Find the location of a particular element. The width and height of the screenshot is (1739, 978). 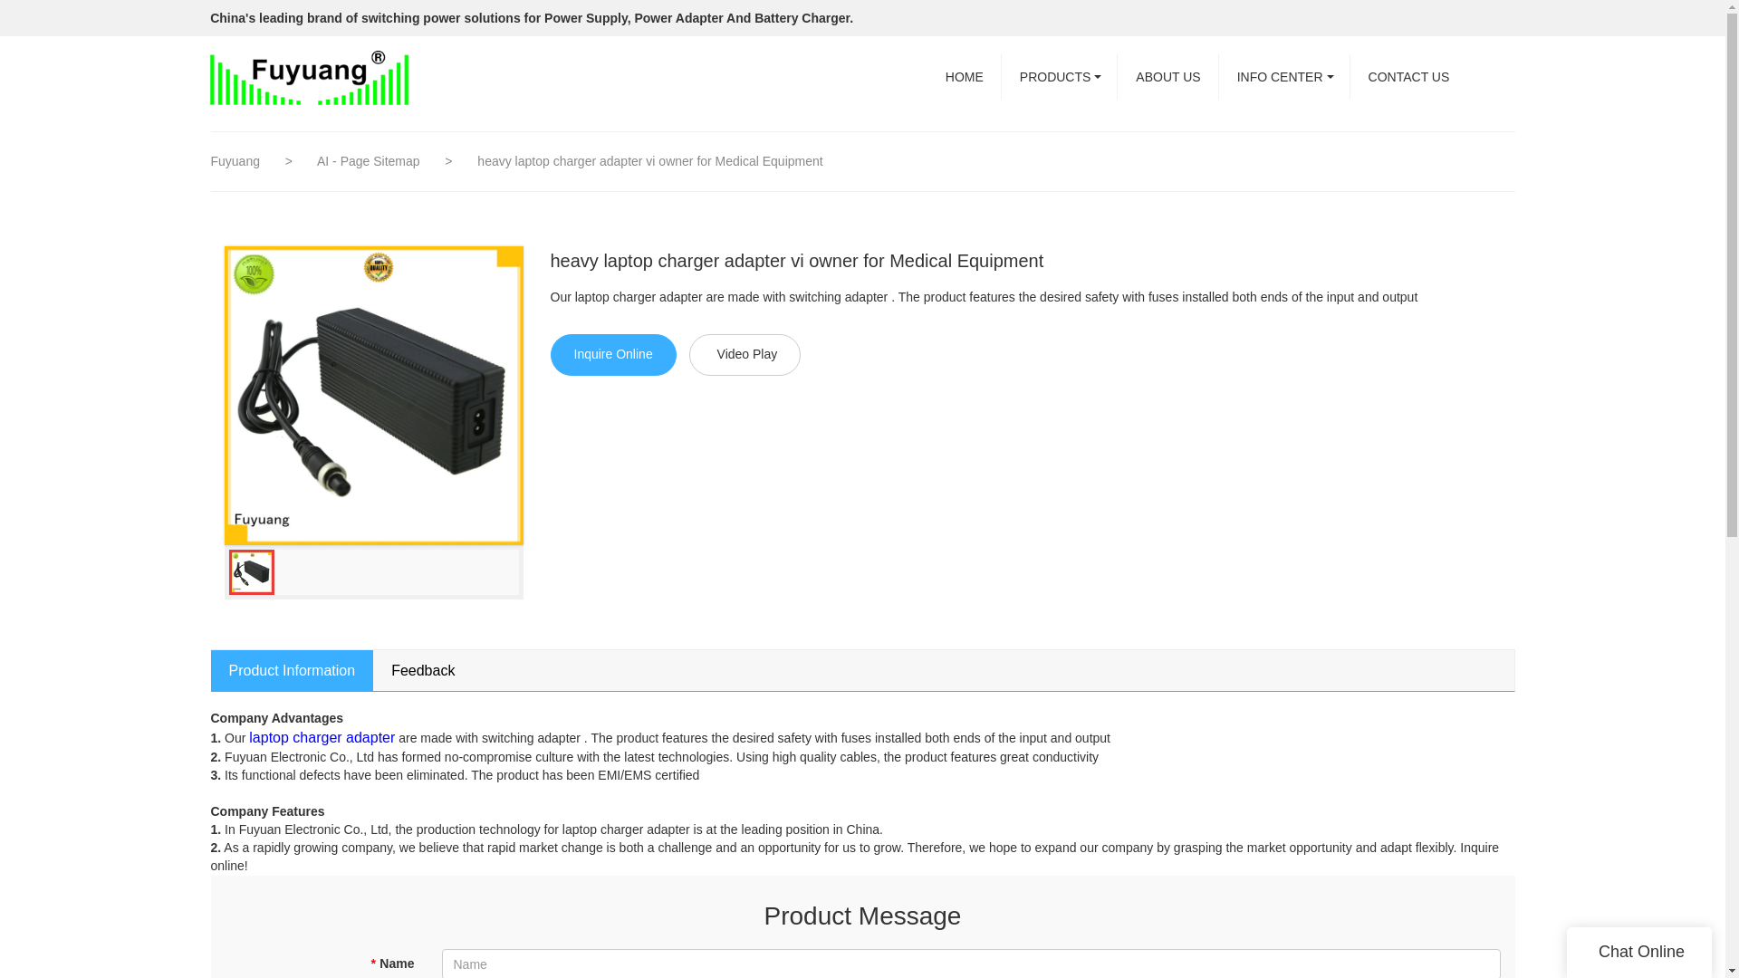

HOME is located at coordinates (964, 76).